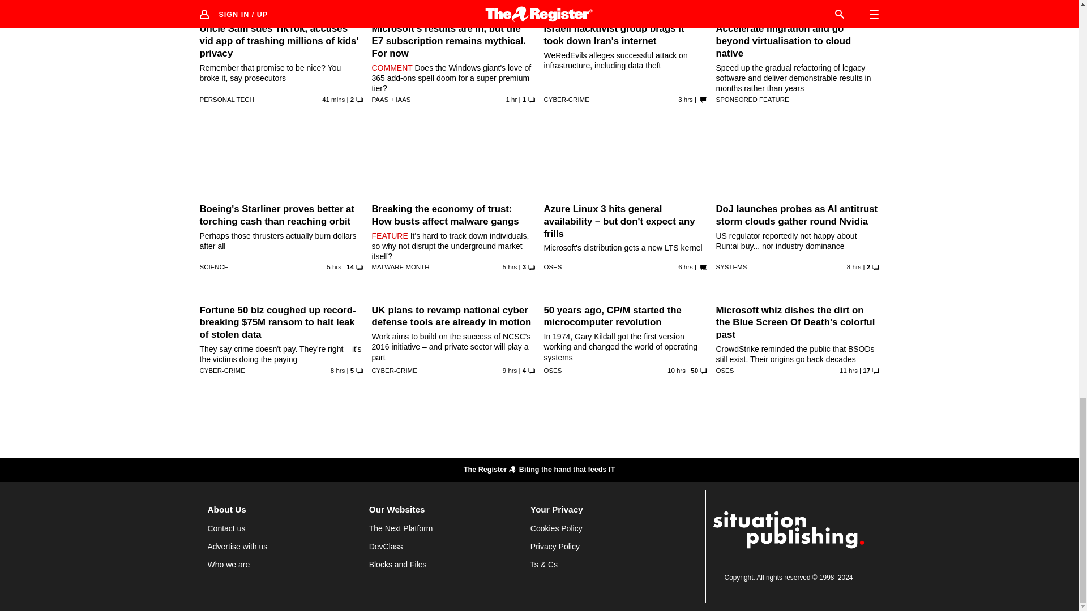  What do you see at coordinates (510, 267) in the screenshot?
I see `2 Aug 2024 14:44` at bounding box center [510, 267].